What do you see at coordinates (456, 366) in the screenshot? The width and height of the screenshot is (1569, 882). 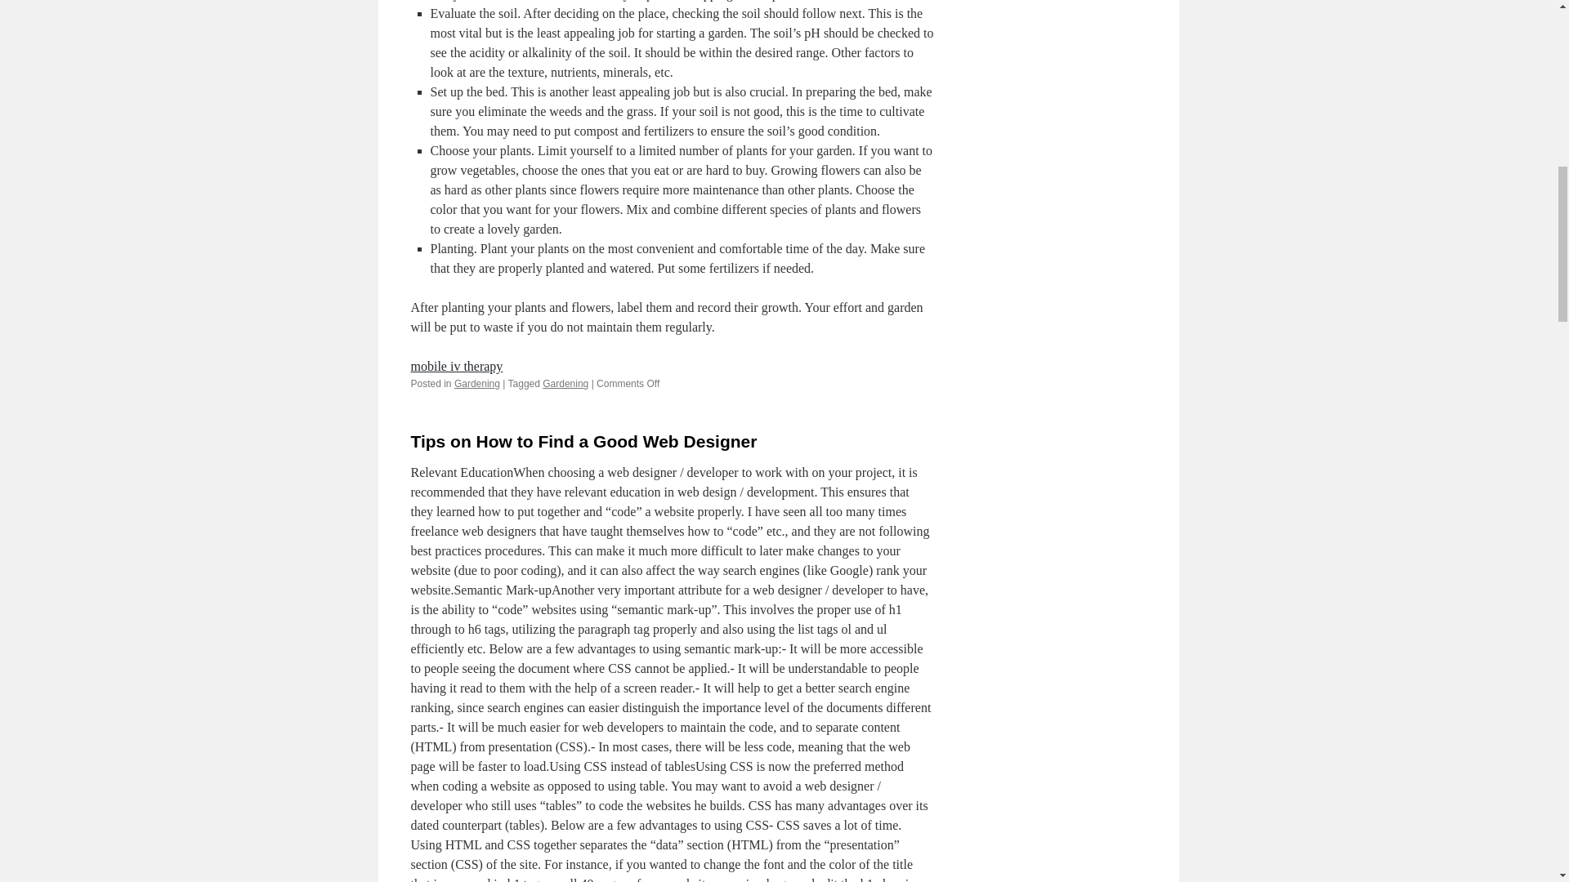 I see `mobile iv therapy` at bounding box center [456, 366].